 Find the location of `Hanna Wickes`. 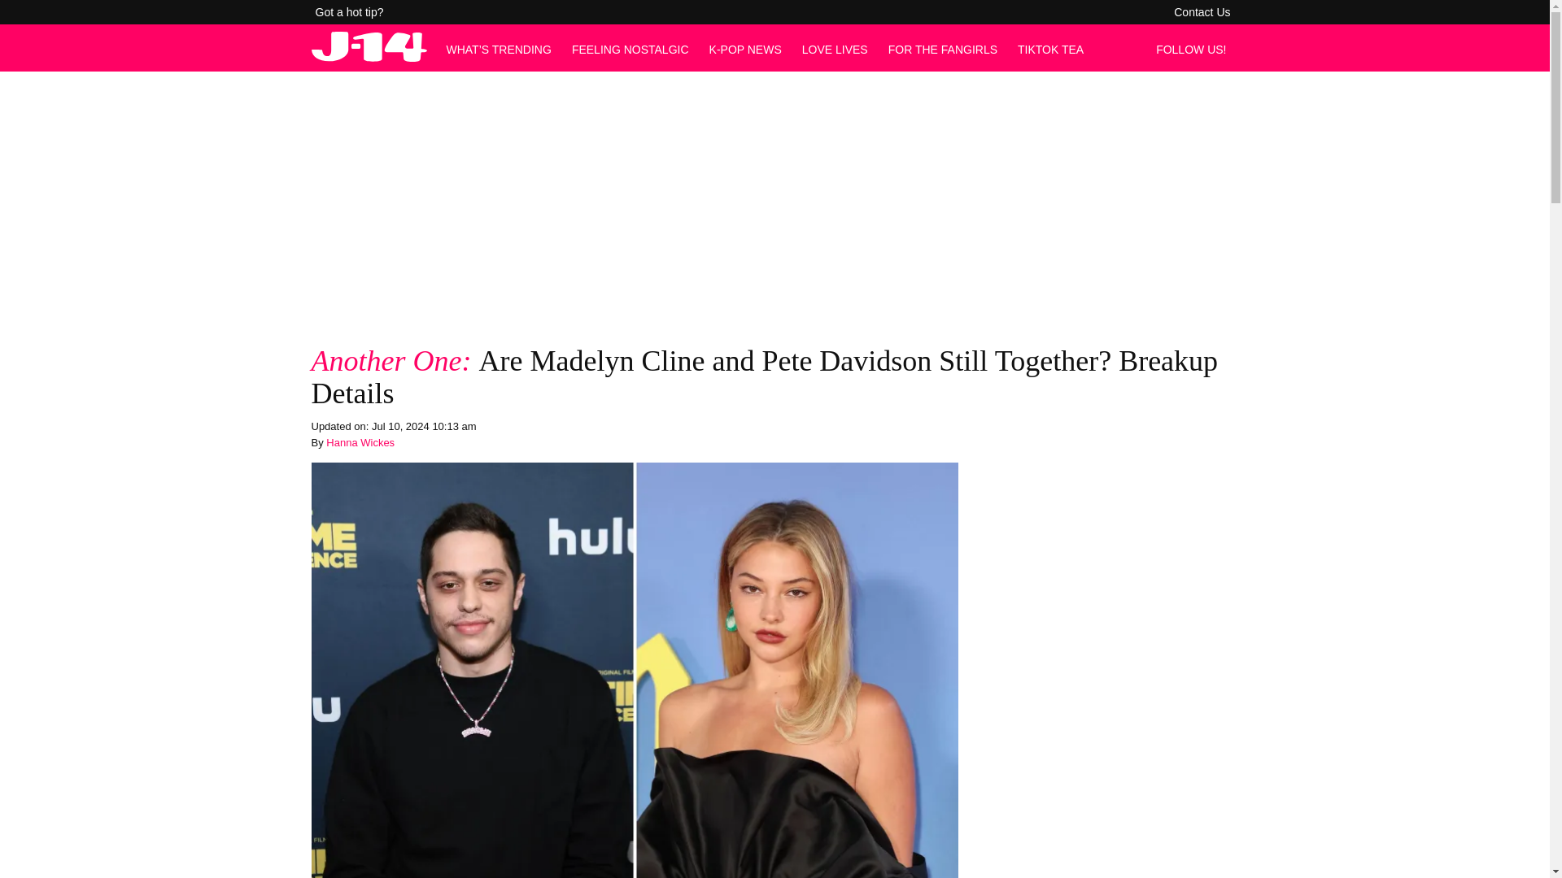

Hanna Wickes is located at coordinates (360, 442).